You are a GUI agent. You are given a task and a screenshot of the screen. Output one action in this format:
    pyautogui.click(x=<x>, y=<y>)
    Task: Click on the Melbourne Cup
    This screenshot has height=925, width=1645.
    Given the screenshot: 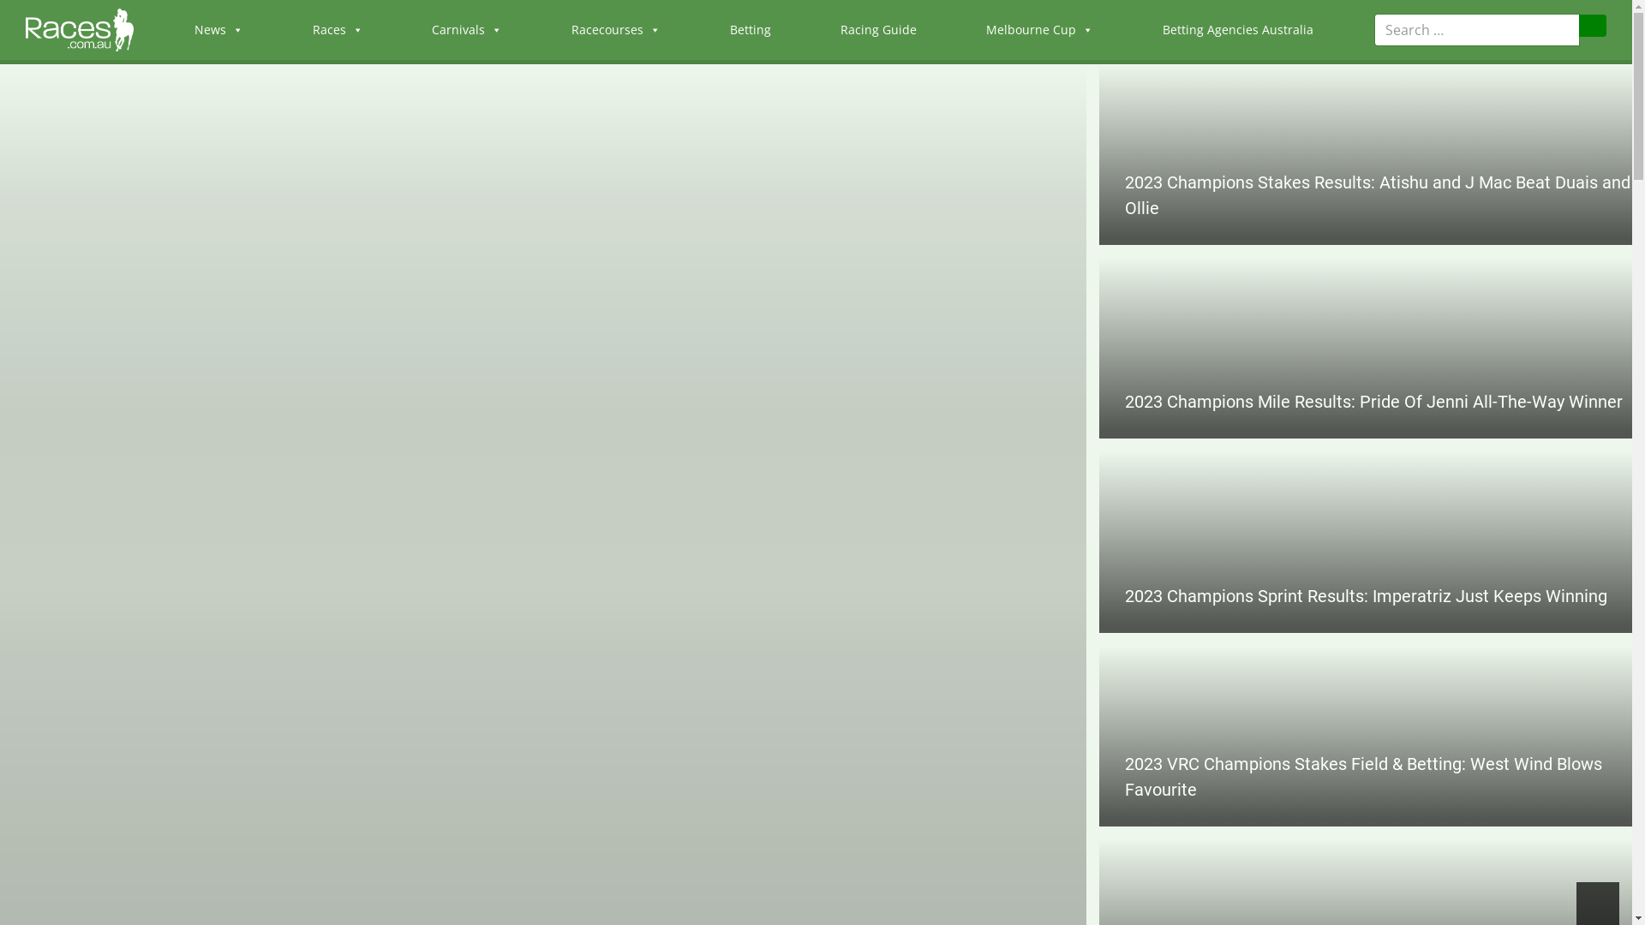 What is the action you would take?
    pyautogui.click(x=1040, y=30)
    